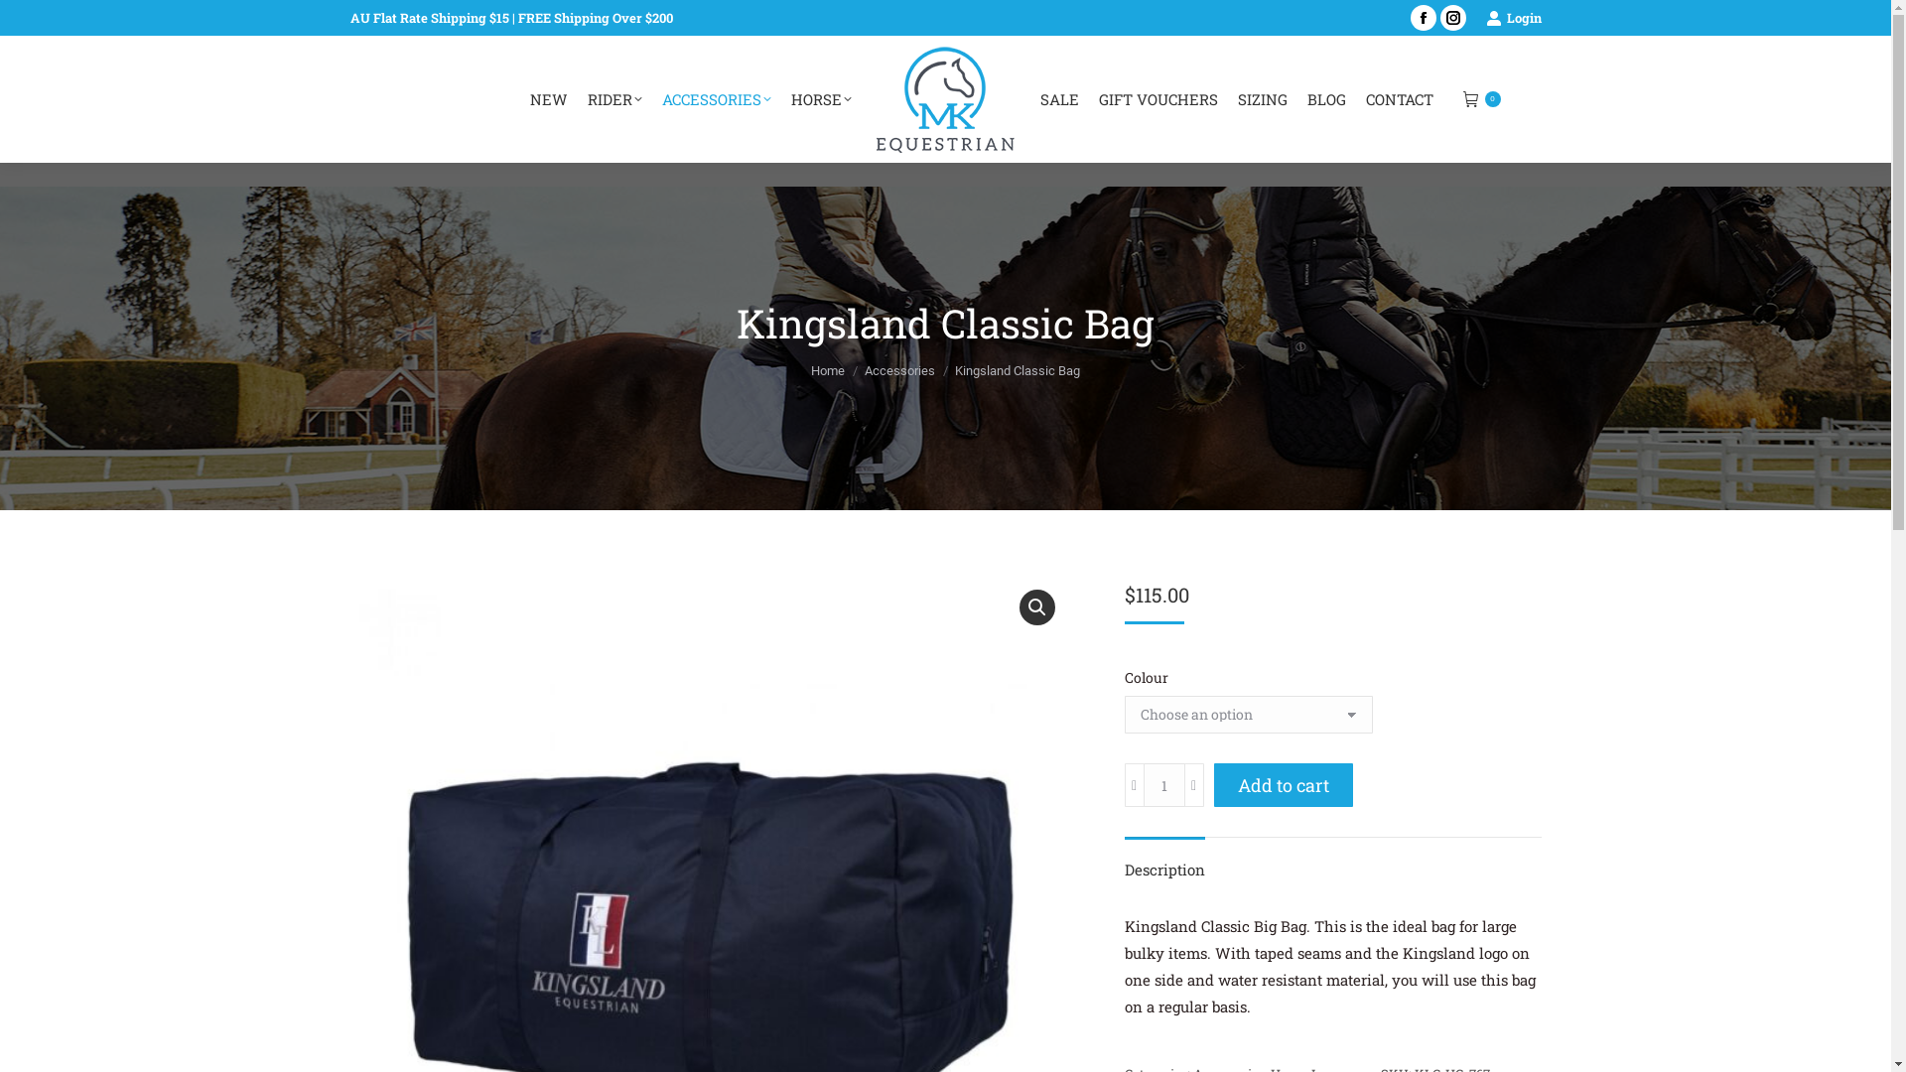  I want to click on GIFT VOUCHERS, so click(1157, 99).